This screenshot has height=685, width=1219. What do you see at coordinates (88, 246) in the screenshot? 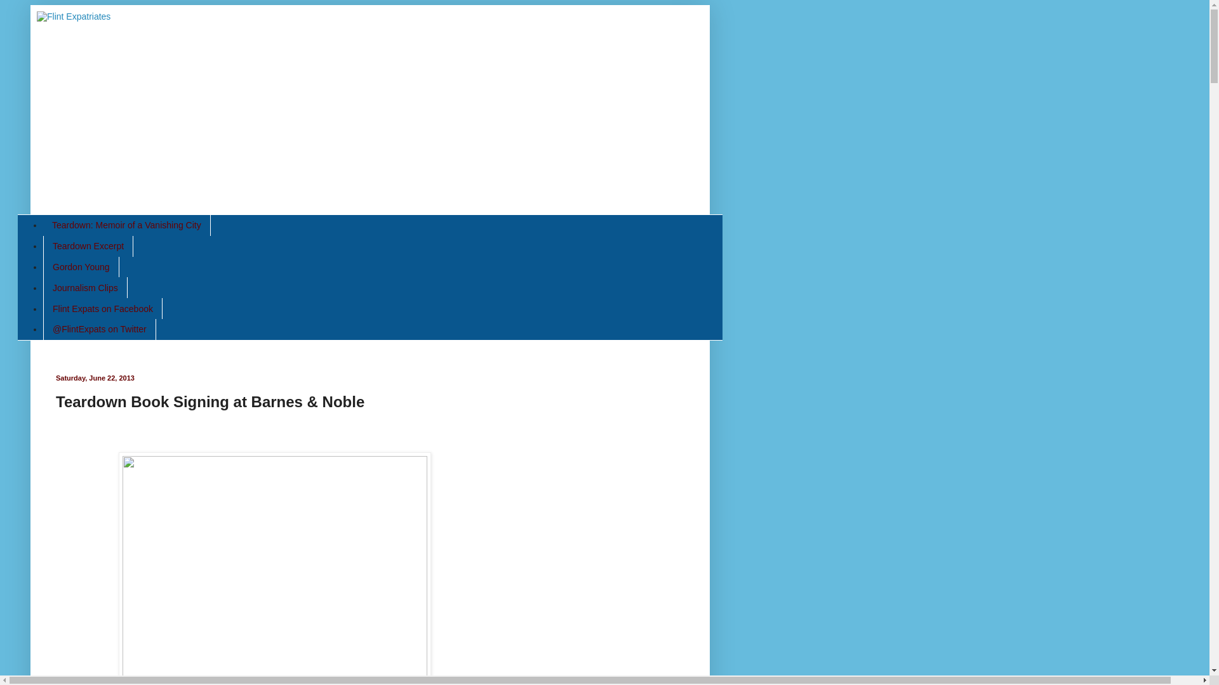
I see `Teardown Excerpt` at bounding box center [88, 246].